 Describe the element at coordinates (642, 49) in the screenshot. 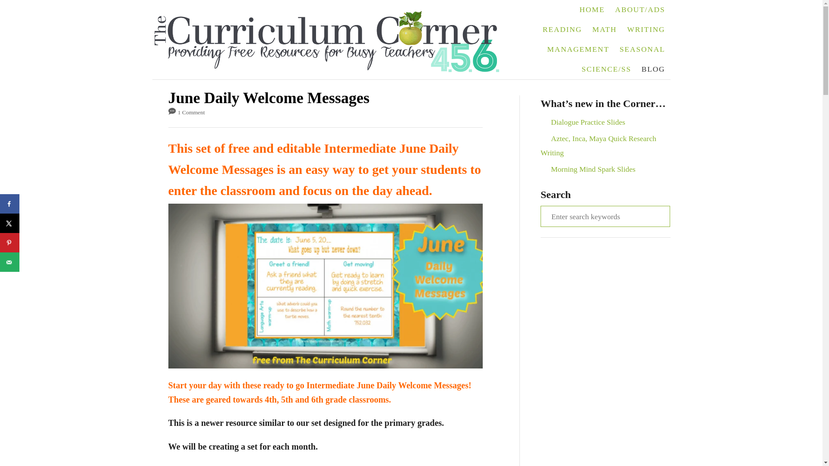

I see `SEASONAL` at that location.